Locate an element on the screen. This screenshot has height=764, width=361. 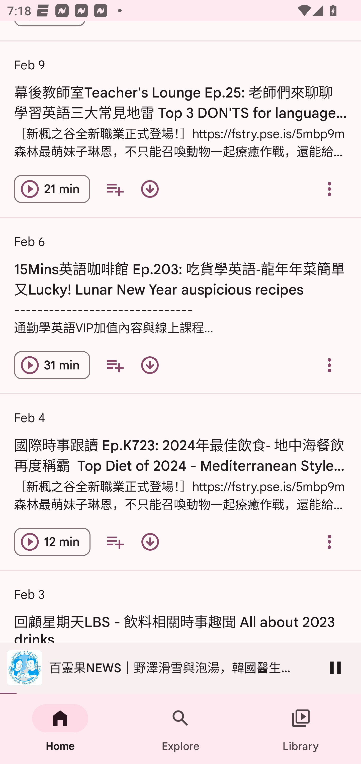
Overflow menu is located at coordinates (329, 542).